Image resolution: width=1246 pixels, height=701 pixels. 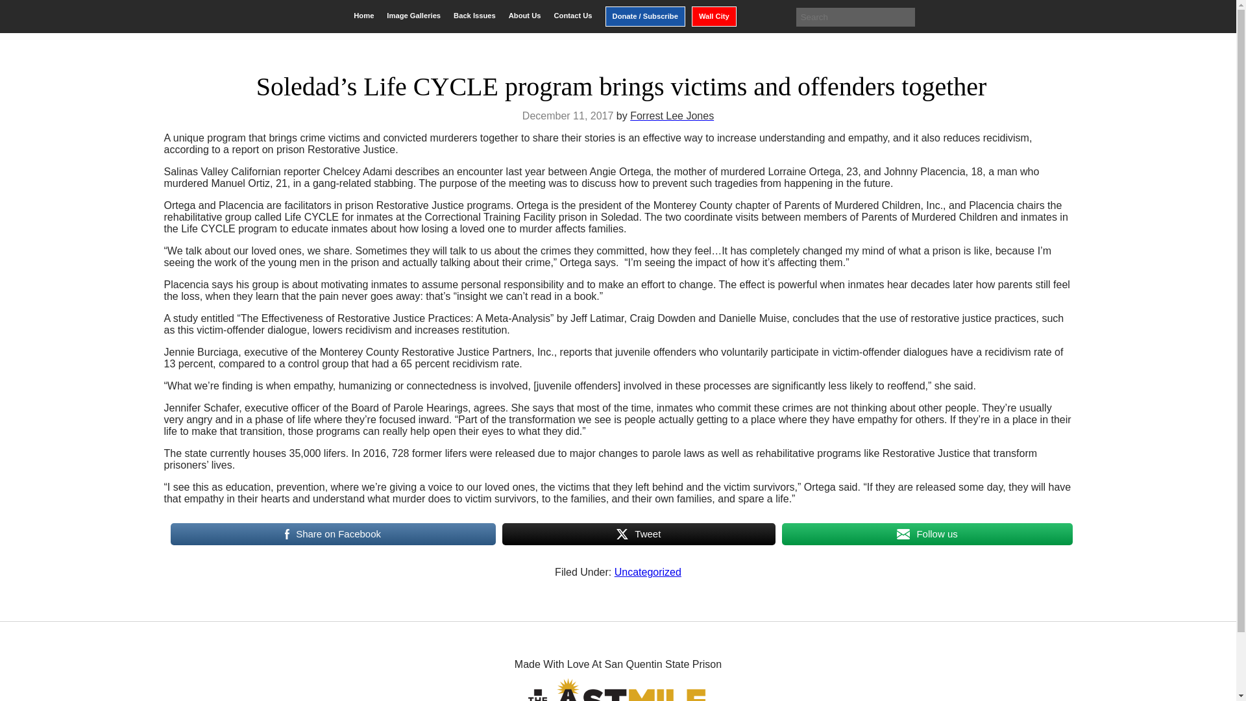 I want to click on Share on Facebook, so click(x=332, y=534).